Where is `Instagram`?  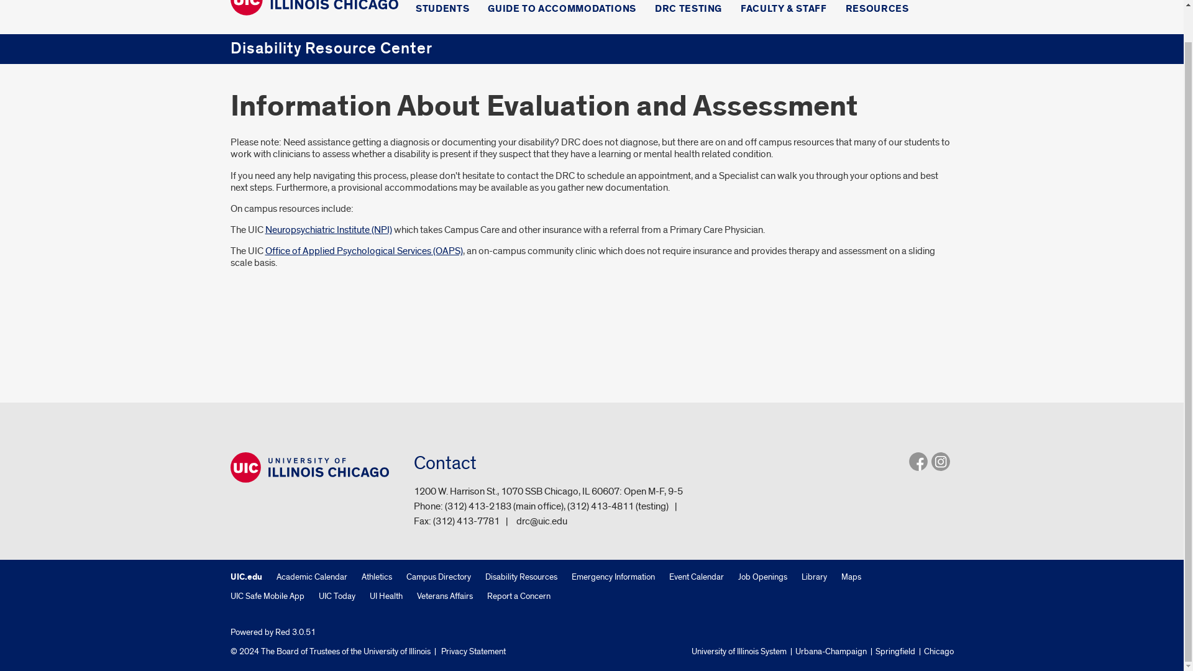 Instagram is located at coordinates (939, 461).